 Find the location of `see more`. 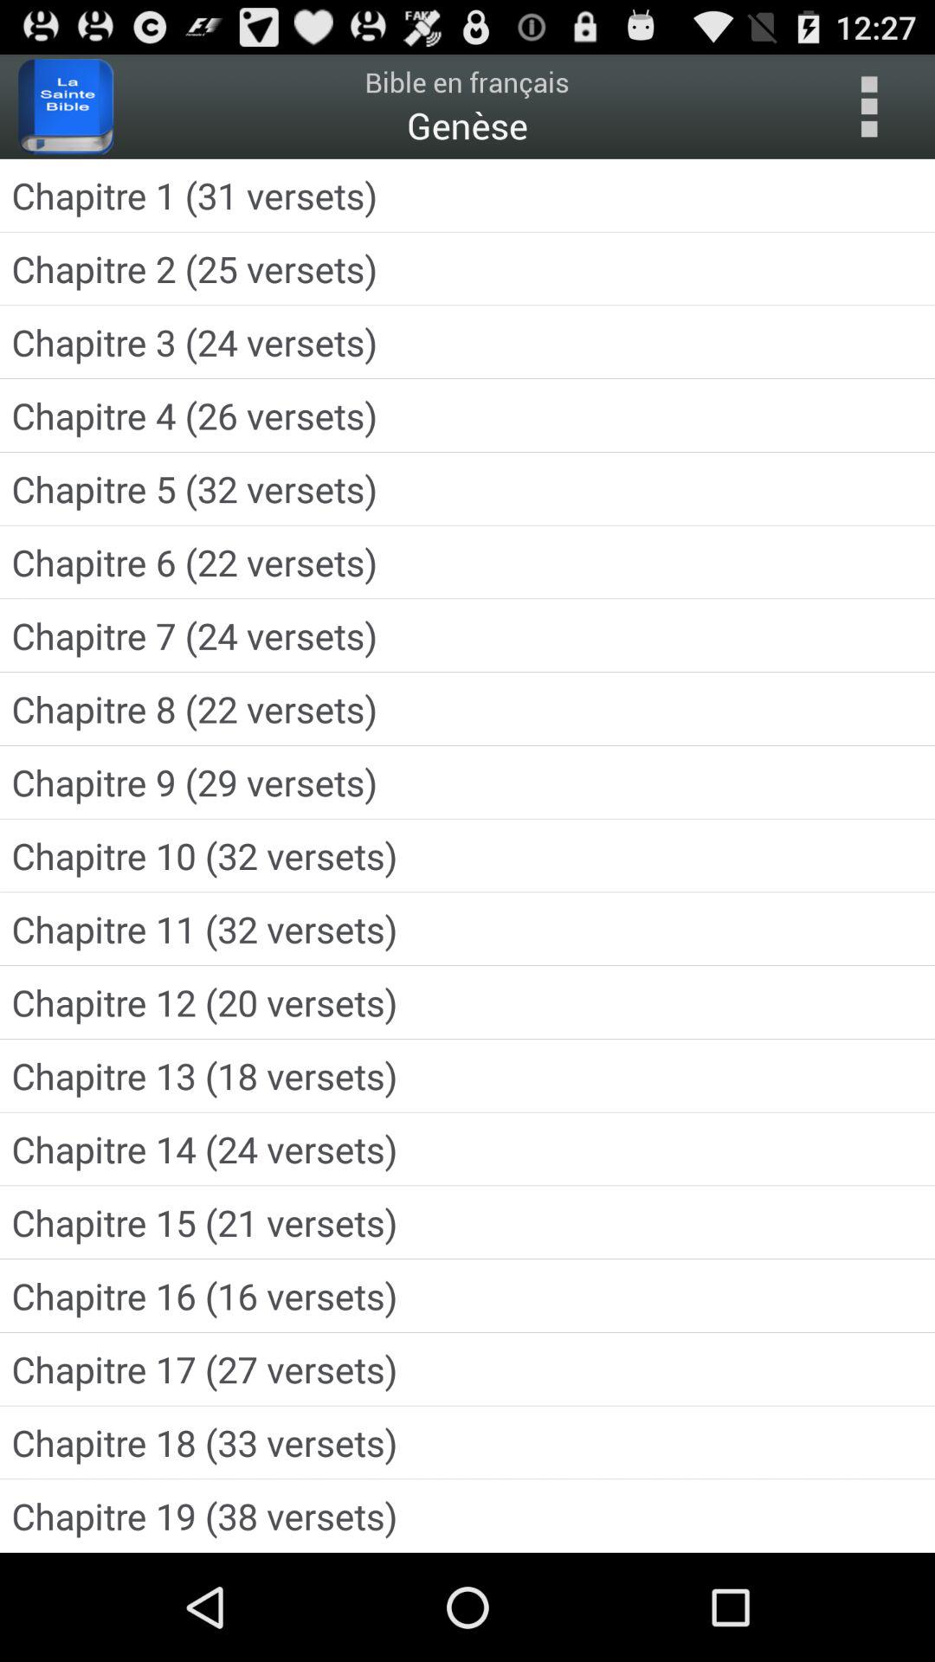

see more is located at coordinates (869, 106).